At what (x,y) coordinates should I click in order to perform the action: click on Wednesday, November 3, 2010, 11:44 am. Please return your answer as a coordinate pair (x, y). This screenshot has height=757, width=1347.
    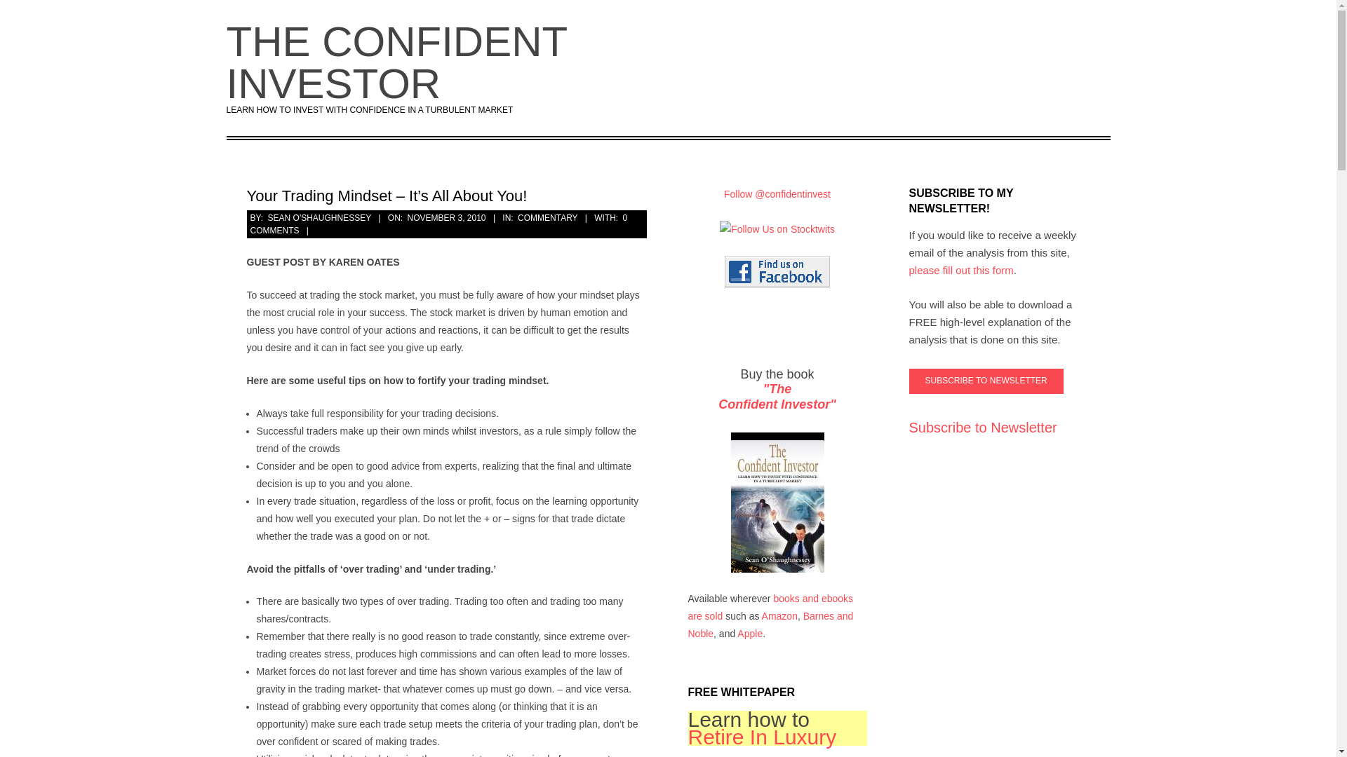
    Looking at the image, I should click on (777, 397).